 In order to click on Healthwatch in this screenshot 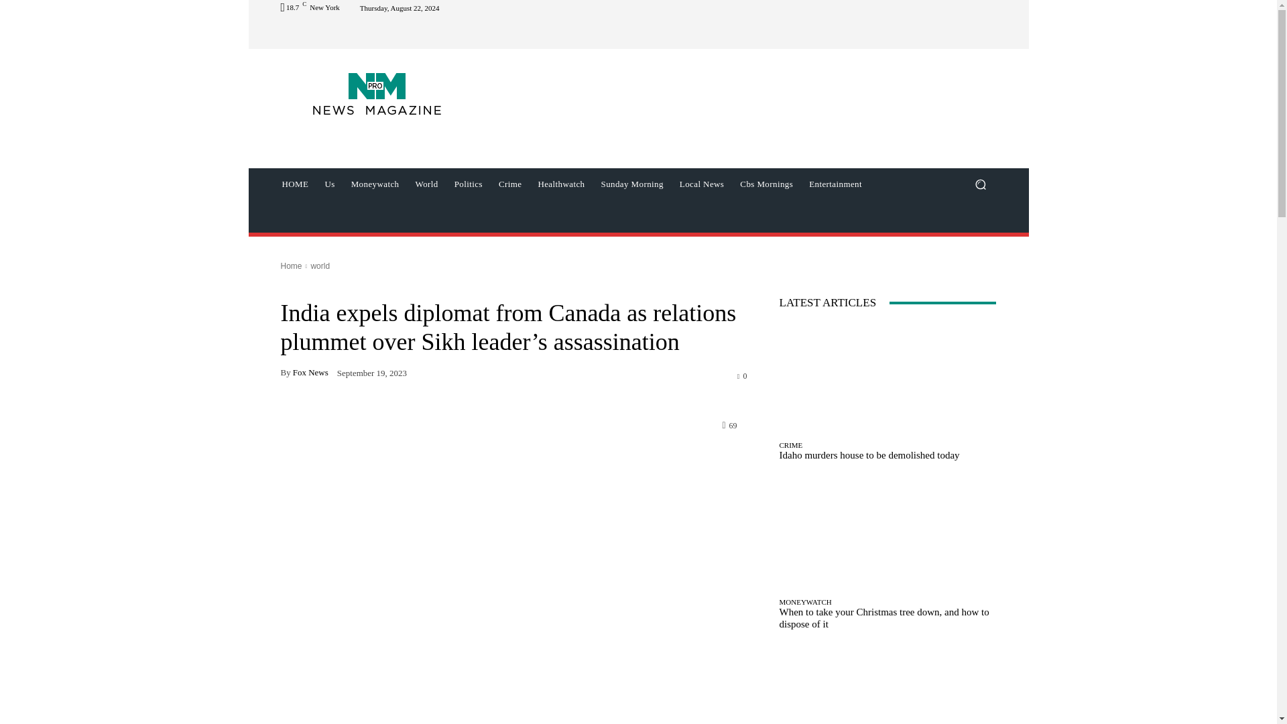, I will do `click(560, 184)`.